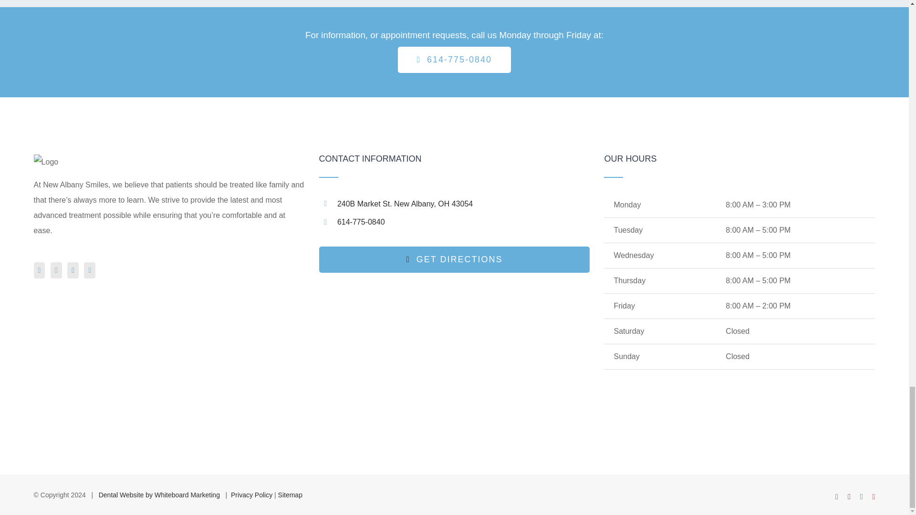  I want to click on YouTube, so click(874, 496).